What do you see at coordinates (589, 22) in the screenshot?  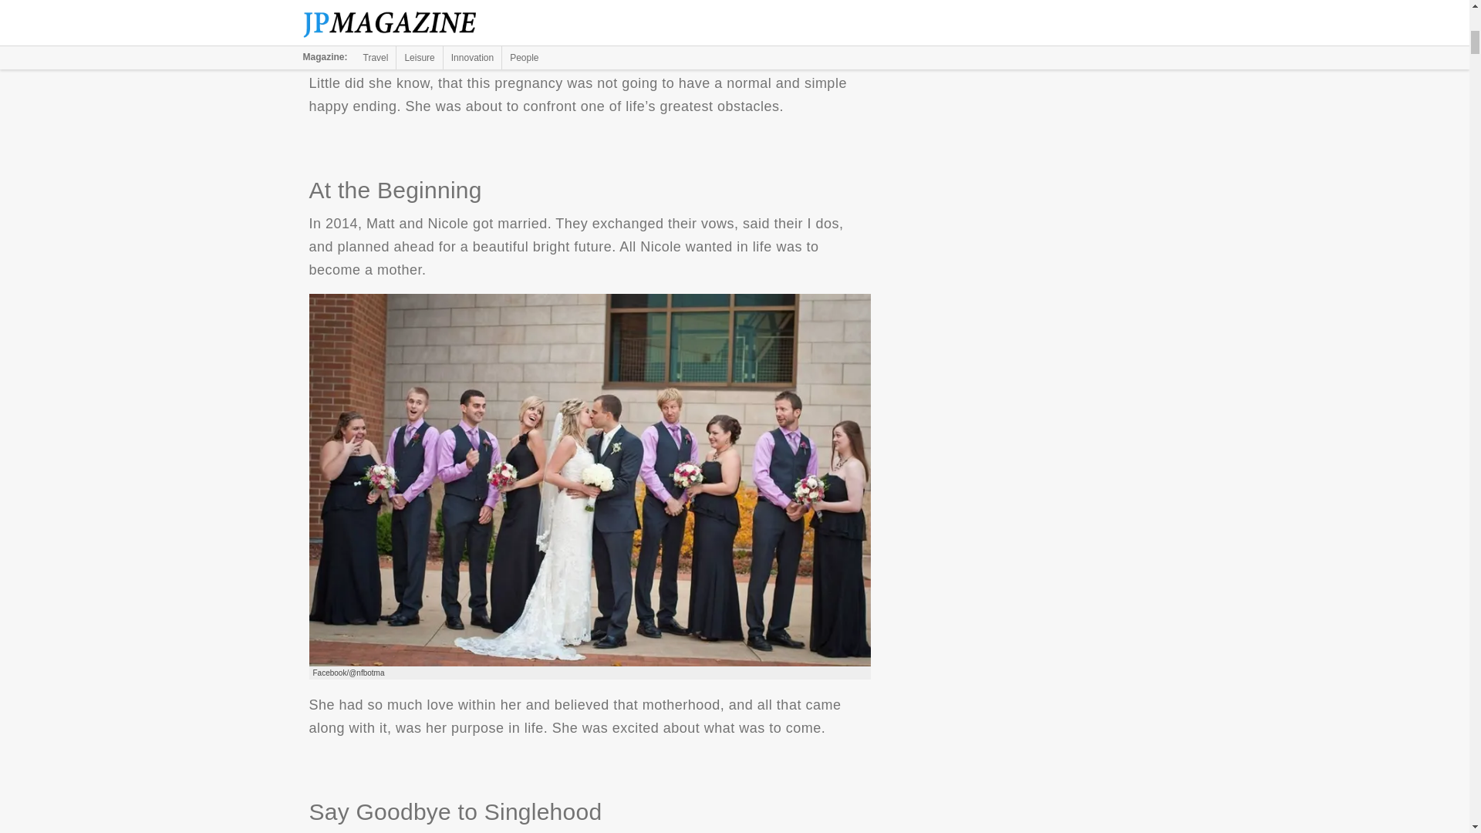 I see `Say Goodbye to Singlehood` at bounding box center [589, 22].